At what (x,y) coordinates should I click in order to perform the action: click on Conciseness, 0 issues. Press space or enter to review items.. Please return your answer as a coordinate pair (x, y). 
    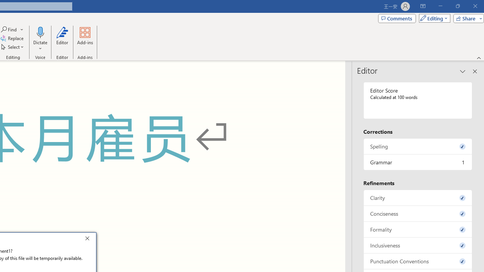
    Looking at the image, I should click on (418, 214).